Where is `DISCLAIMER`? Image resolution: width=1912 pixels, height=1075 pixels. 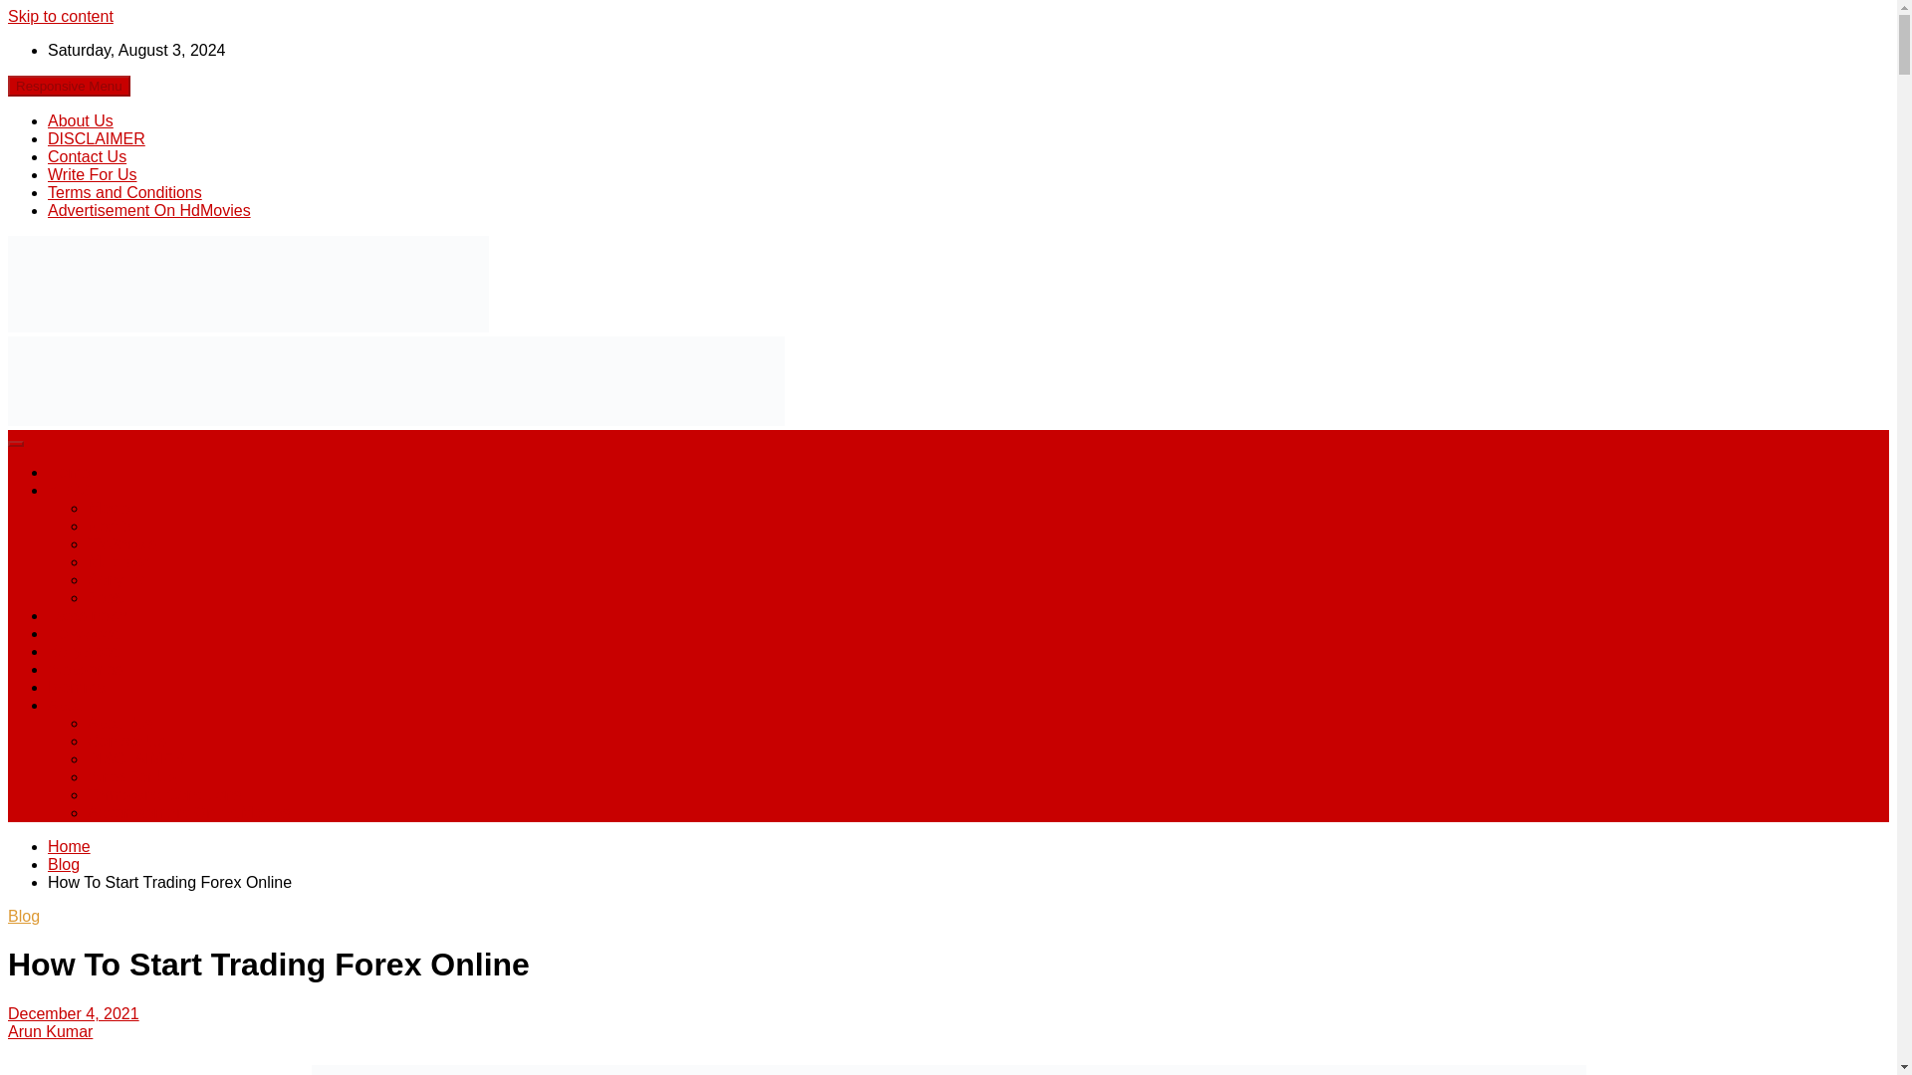 DISCLAIMER is located at coordinates (96, 137).